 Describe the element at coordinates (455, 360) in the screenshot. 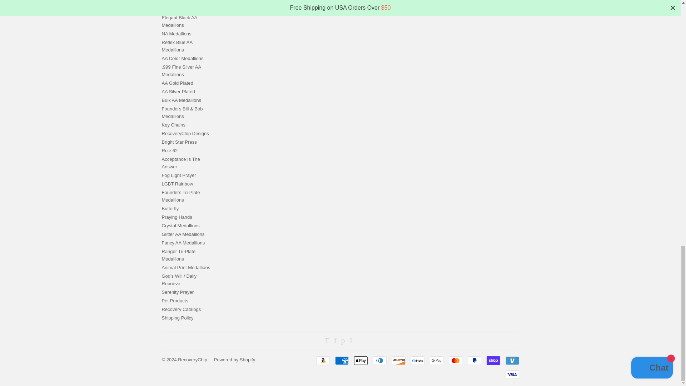

I see `Mastercard` at that location.